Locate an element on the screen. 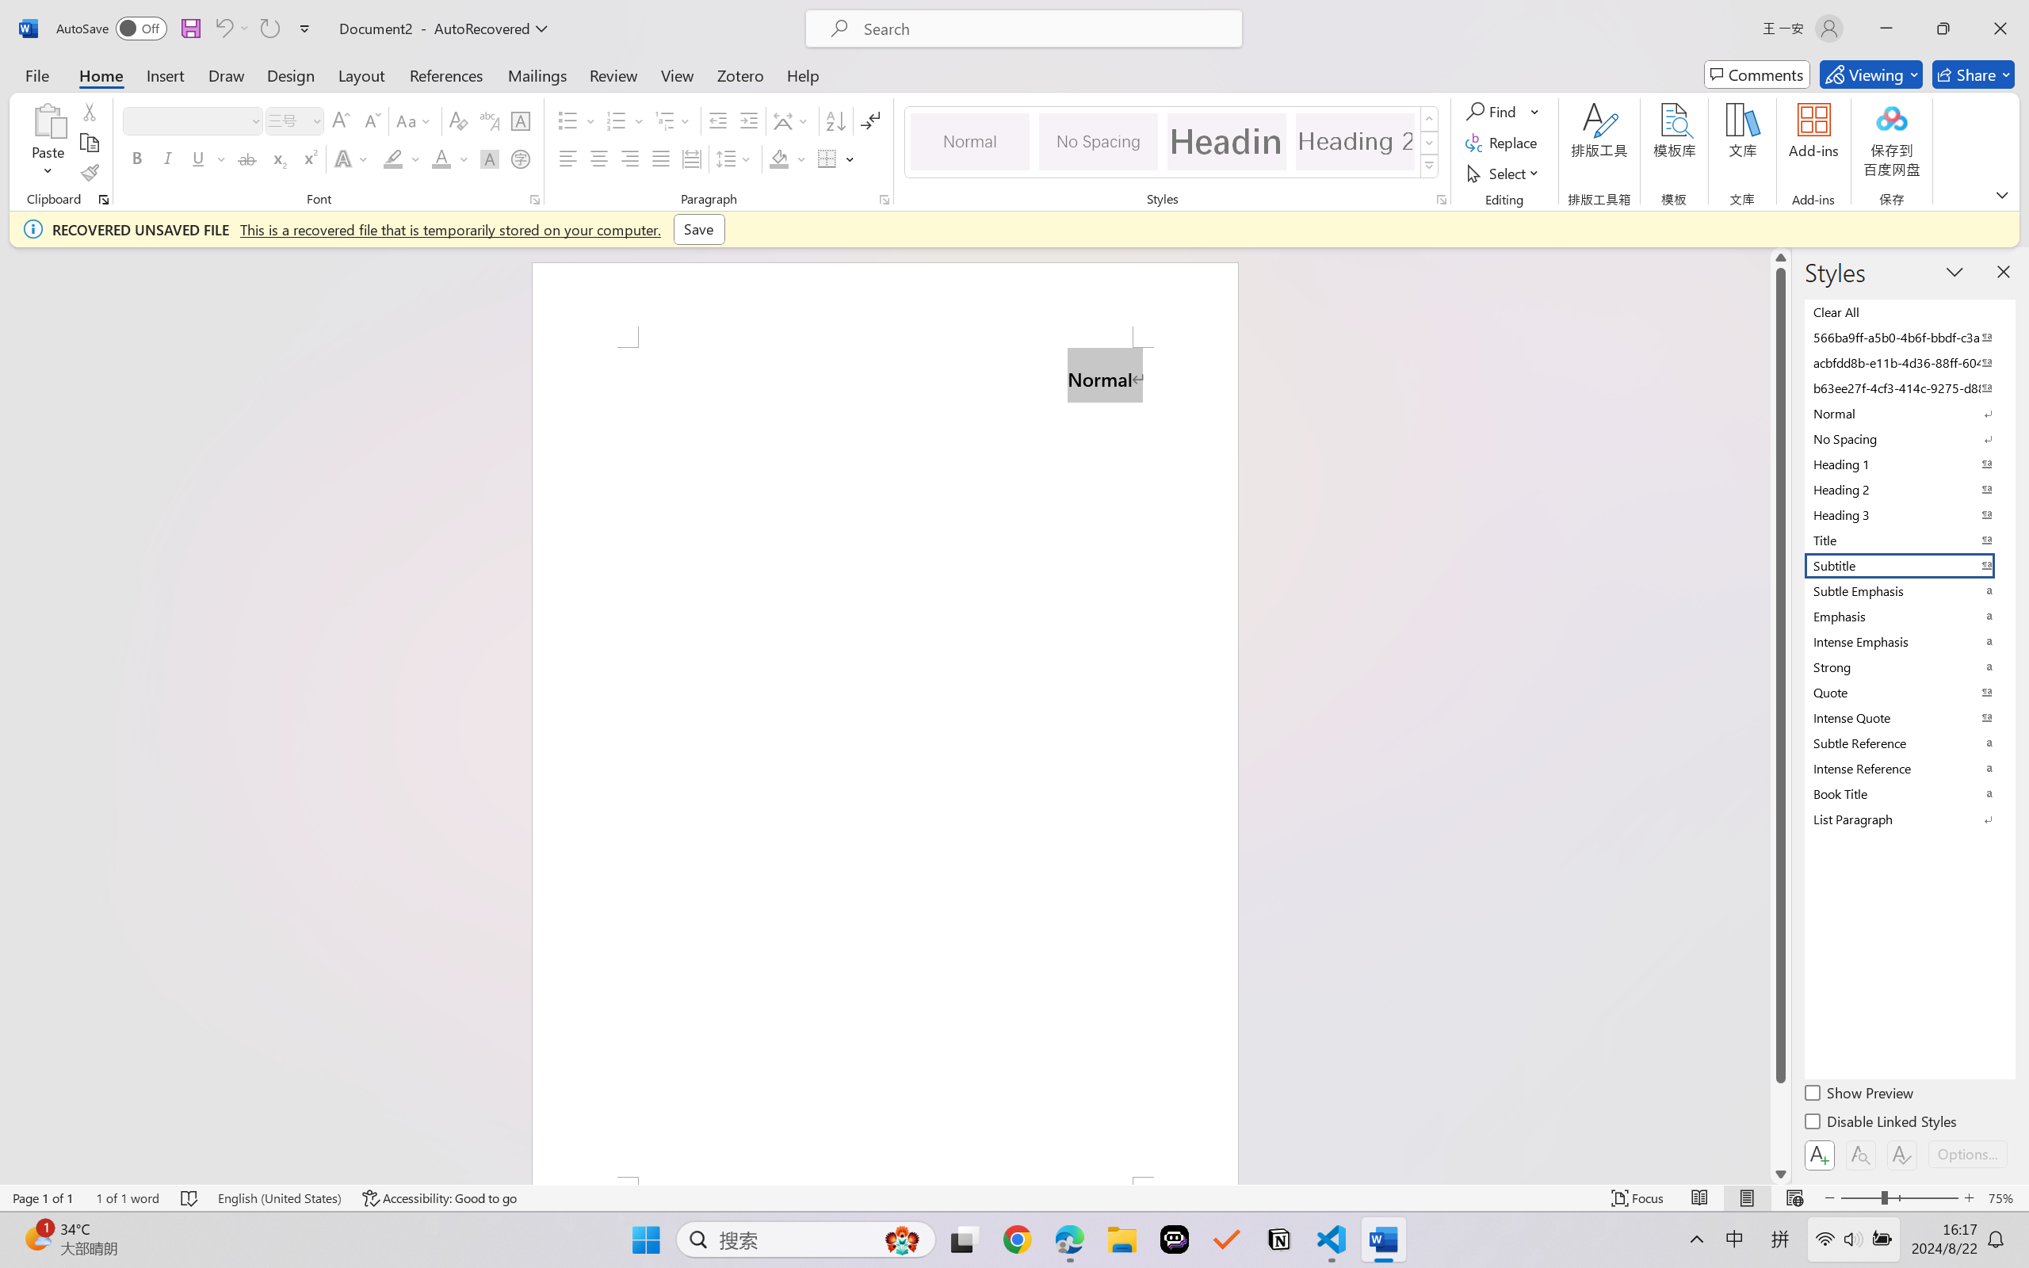  Quote is located at coordinates (1909, 692).